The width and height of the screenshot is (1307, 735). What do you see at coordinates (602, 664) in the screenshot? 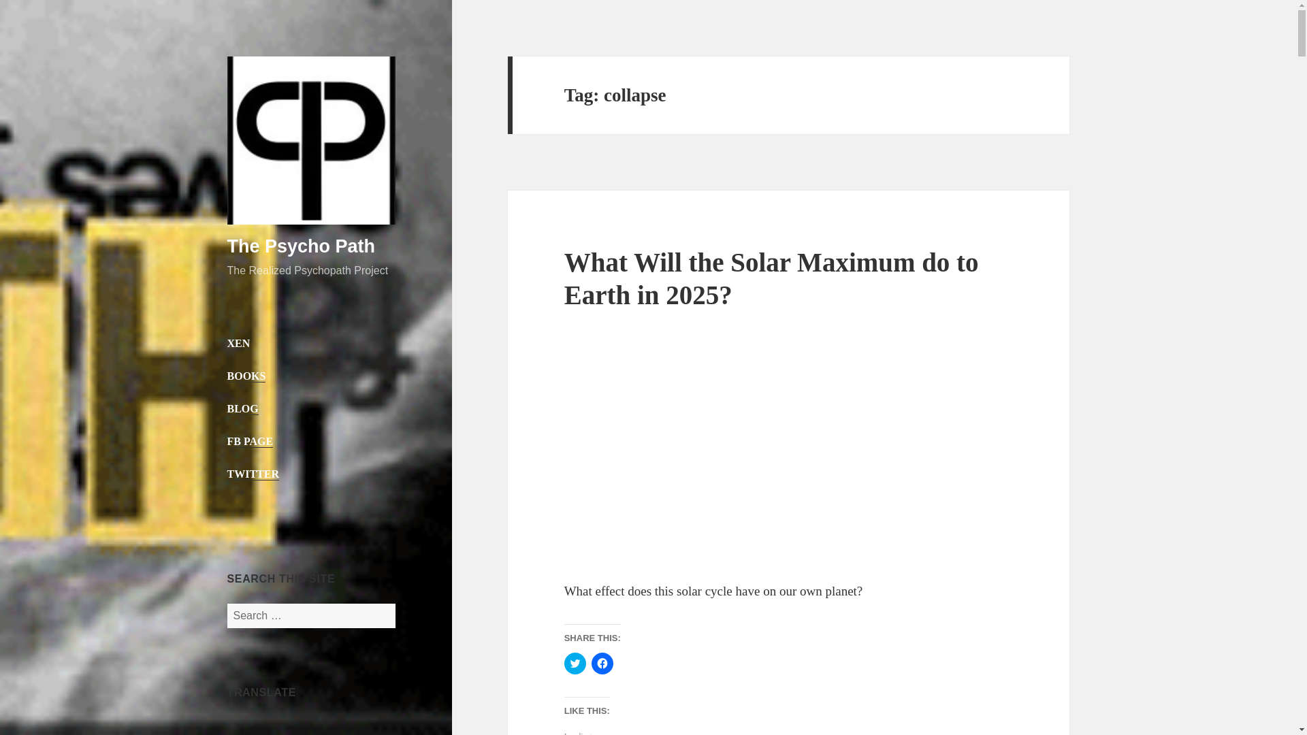
I see `Click to share on Facebook` at bounding box center [602, 664].